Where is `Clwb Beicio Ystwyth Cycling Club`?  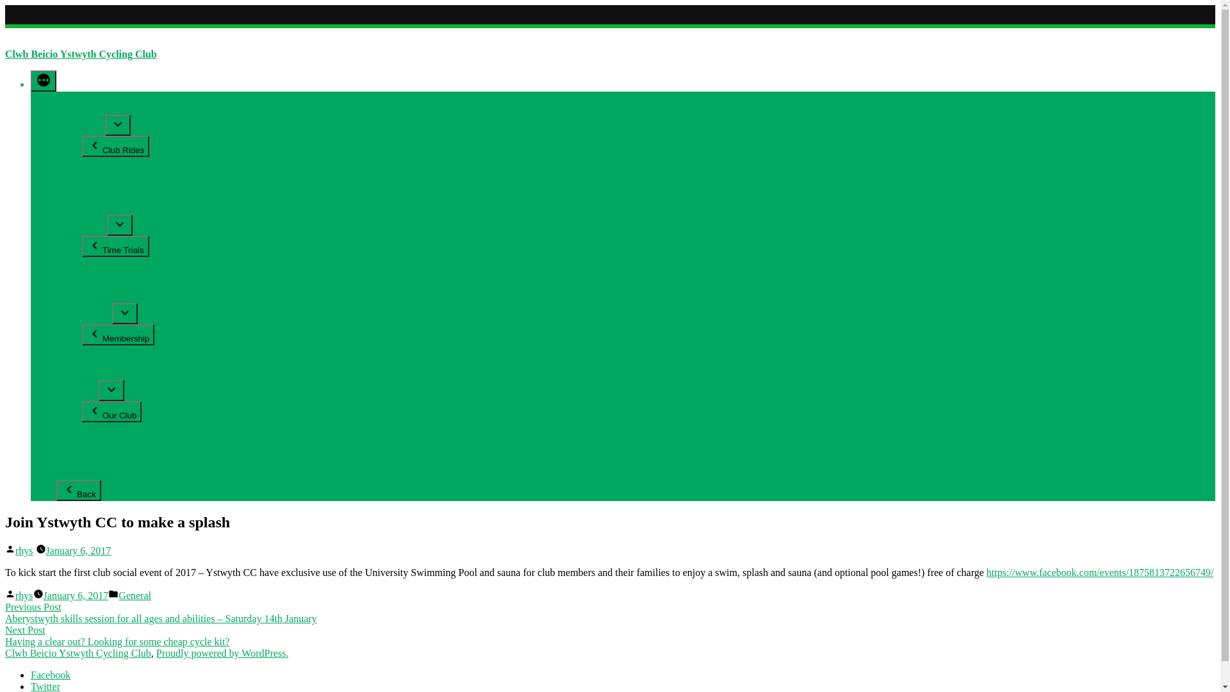
Clwb Beicio Ystwyth Cycling Club is located at coordinates (81, 54).